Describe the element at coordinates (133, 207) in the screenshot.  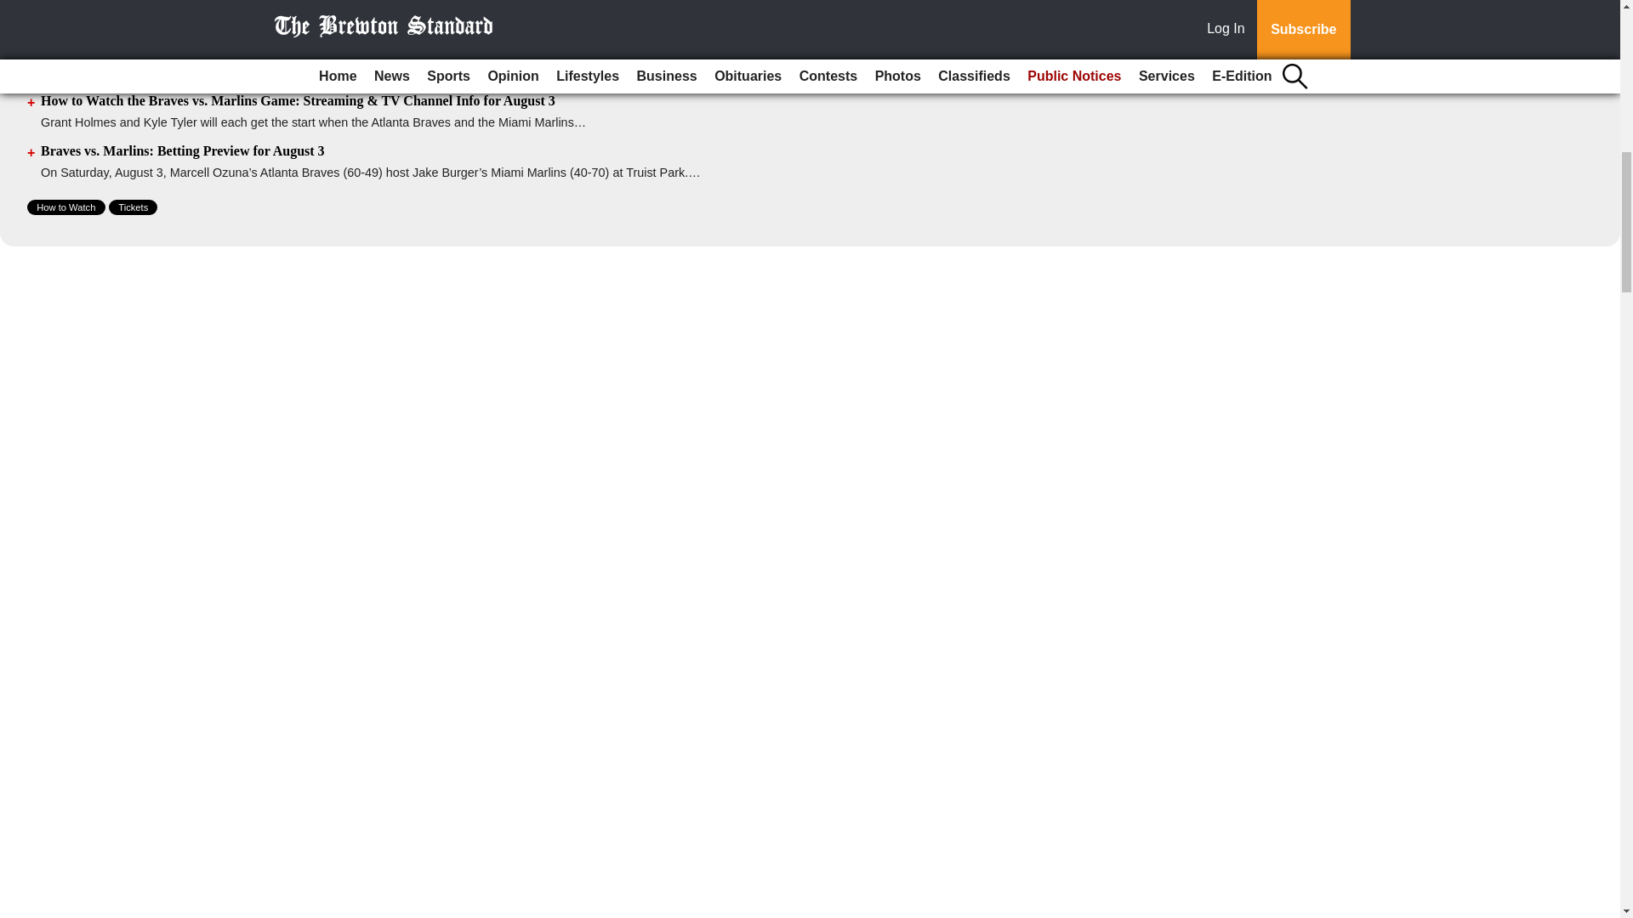
I see `Tickets` at that location.